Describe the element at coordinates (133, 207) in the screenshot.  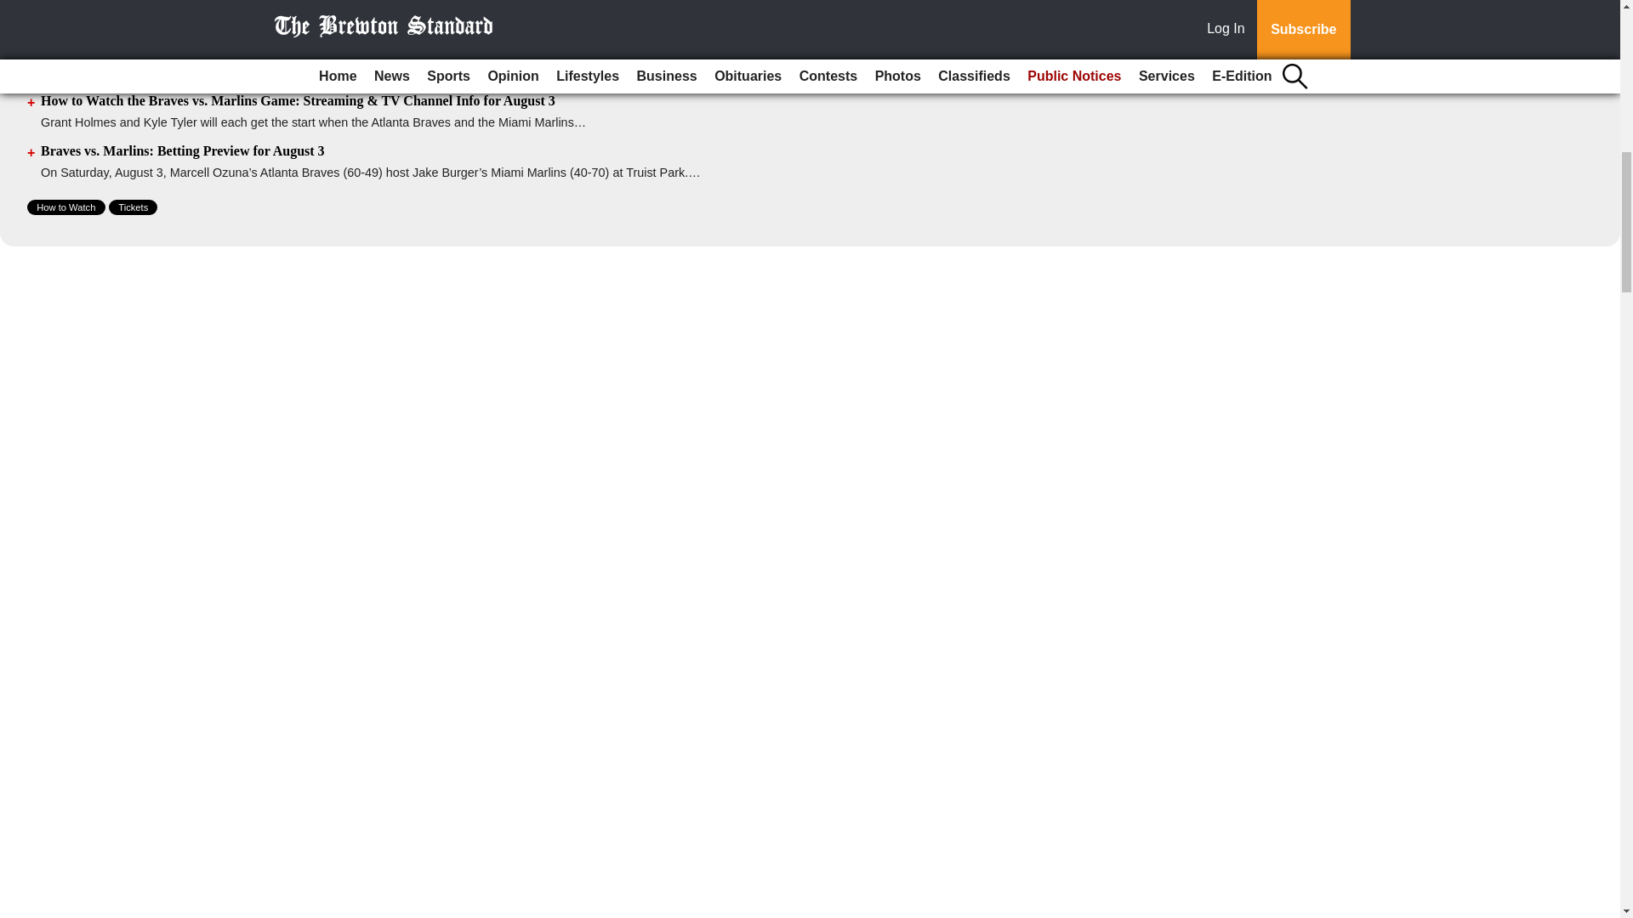
I see `Tickets` at that location.